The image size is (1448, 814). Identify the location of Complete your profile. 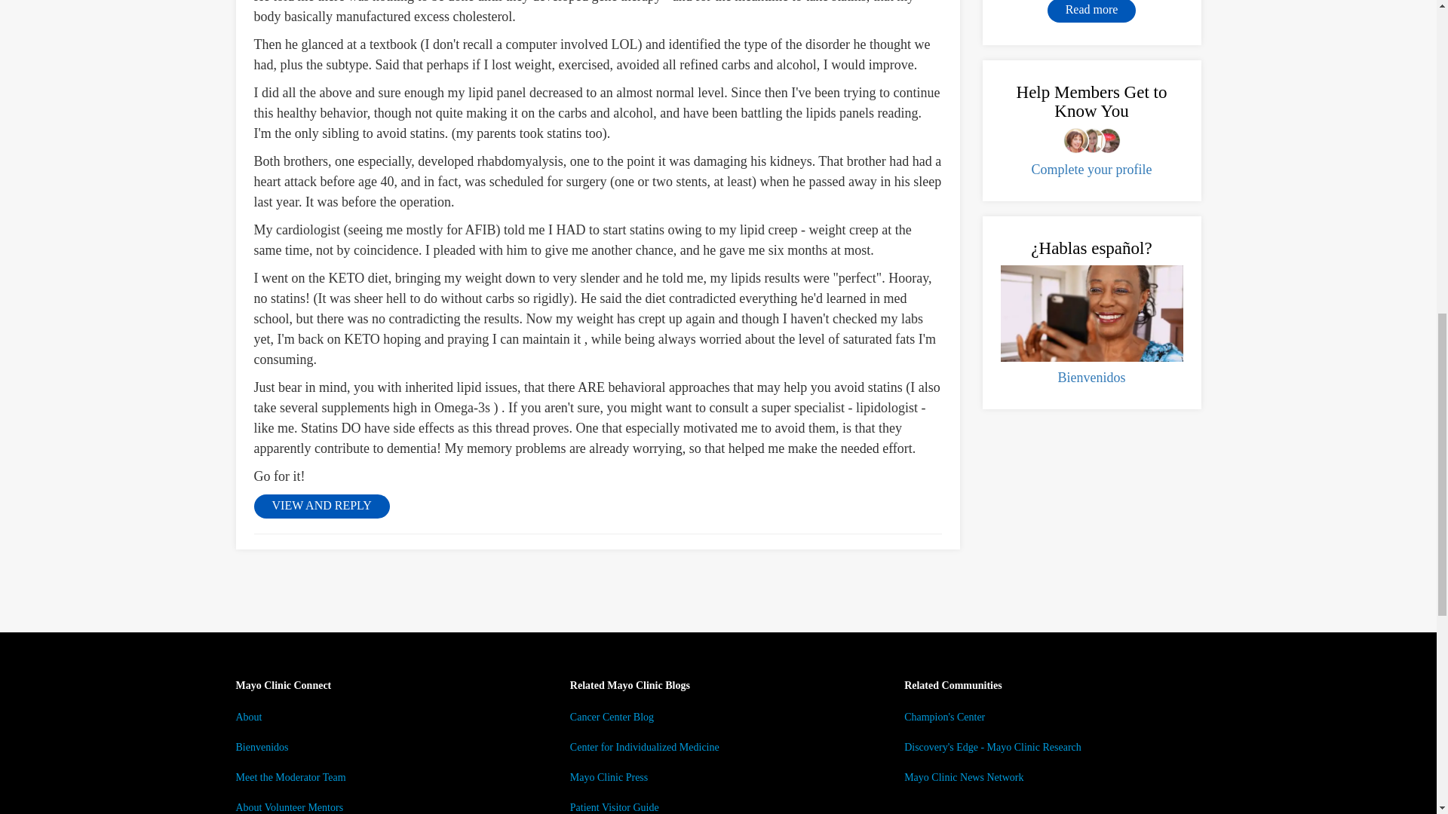
(1092, 169).